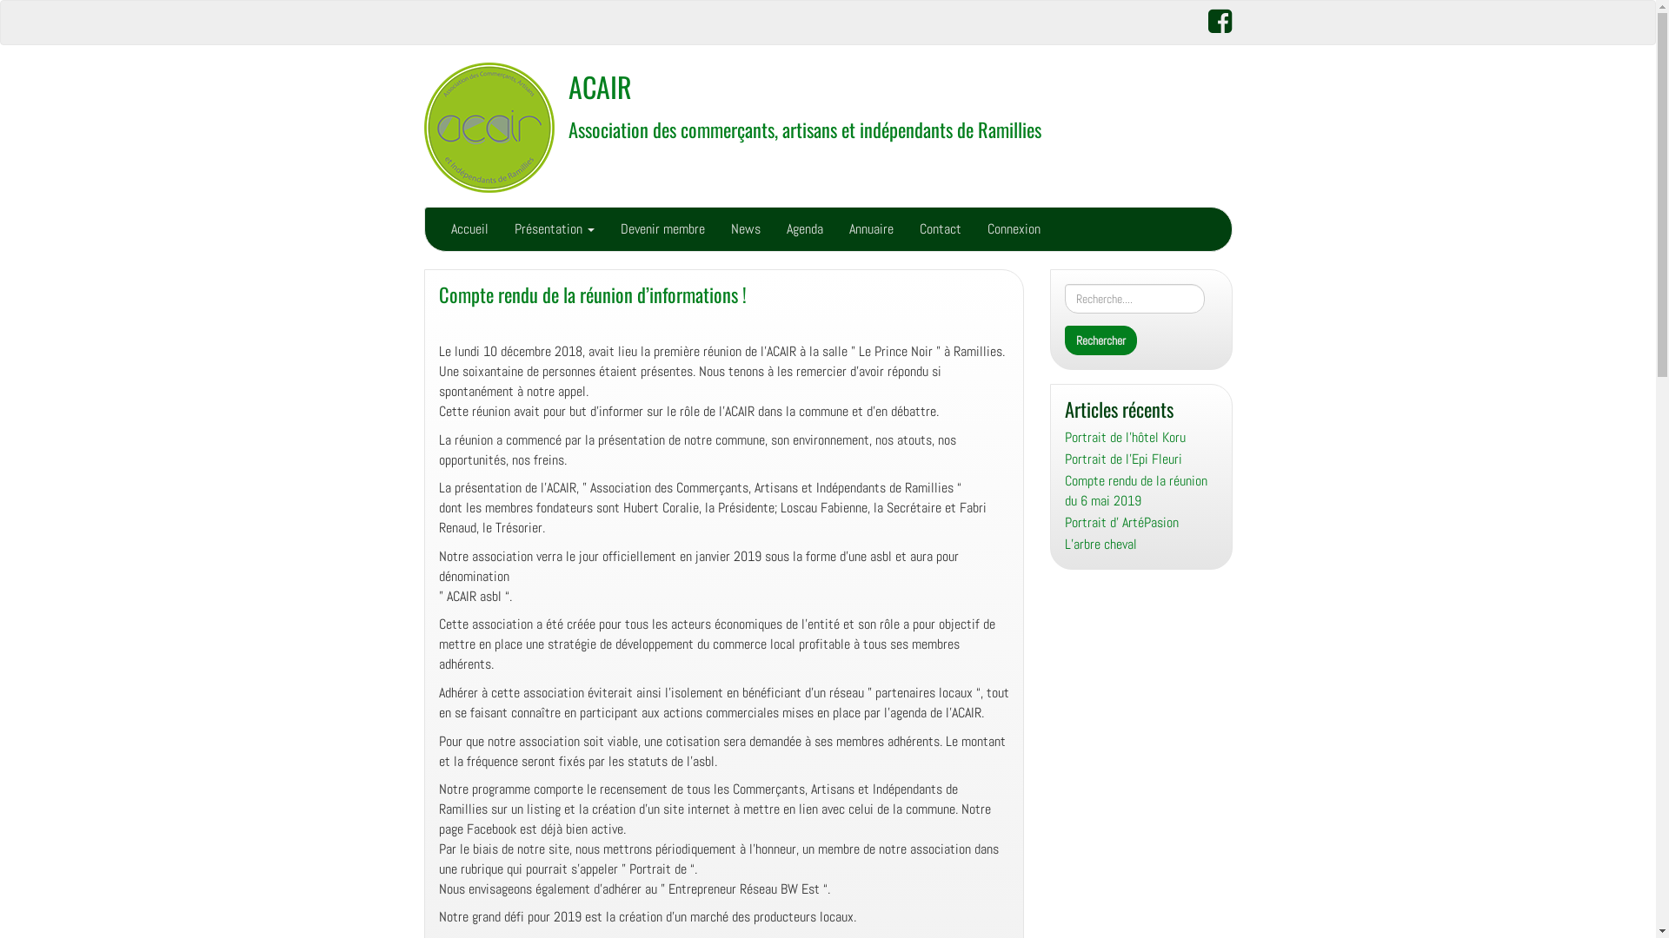 Image resolution: width=1669 pixels, height=938 pixels. I want to click on Annuaire, so click(871, 229).